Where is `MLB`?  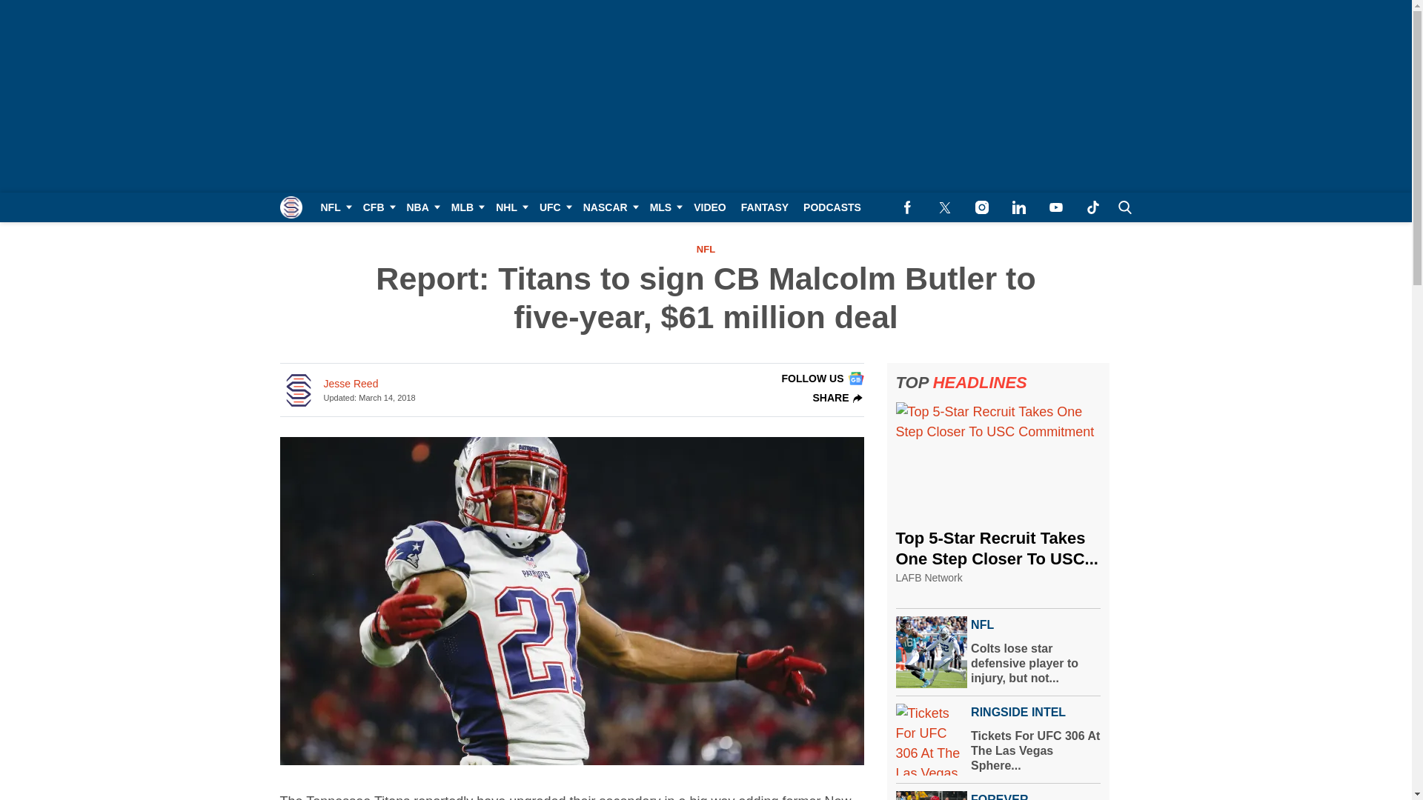 MLB is located at coordinates (465, 207).